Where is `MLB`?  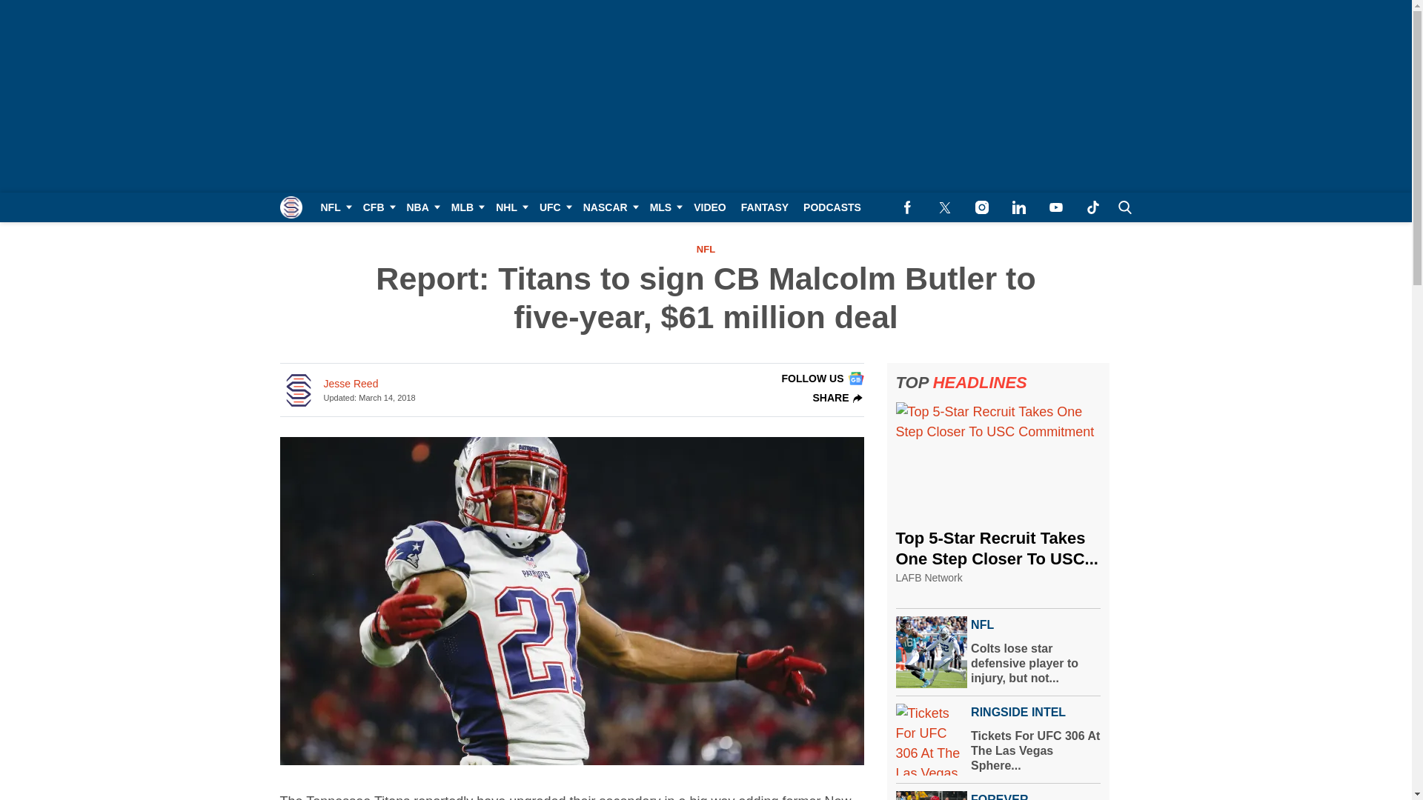 MLB is located at coordinates (465, 207).